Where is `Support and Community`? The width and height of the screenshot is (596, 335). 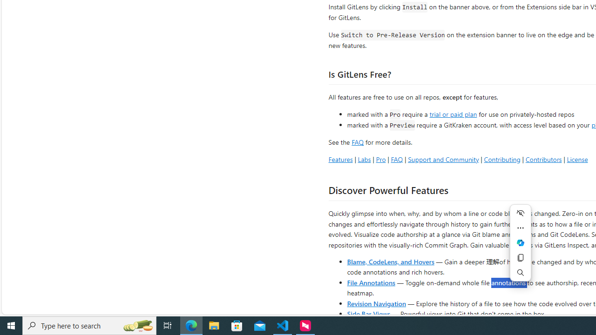 Support and Community is located at coordinates (443, 159).